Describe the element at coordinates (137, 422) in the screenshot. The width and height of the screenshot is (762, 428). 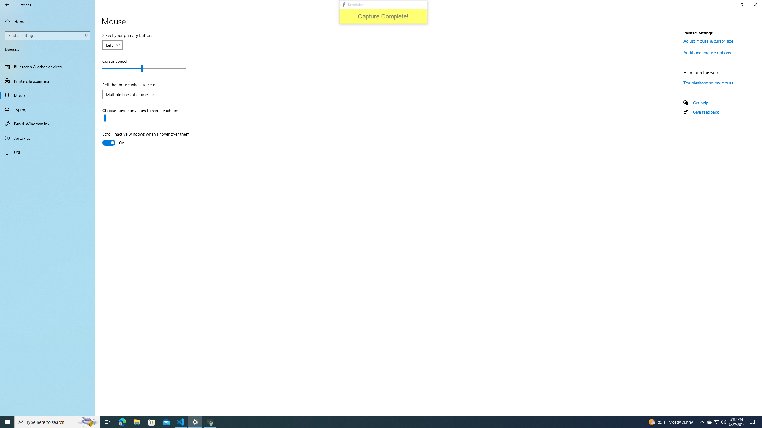
I see `File Explorer` at that location.